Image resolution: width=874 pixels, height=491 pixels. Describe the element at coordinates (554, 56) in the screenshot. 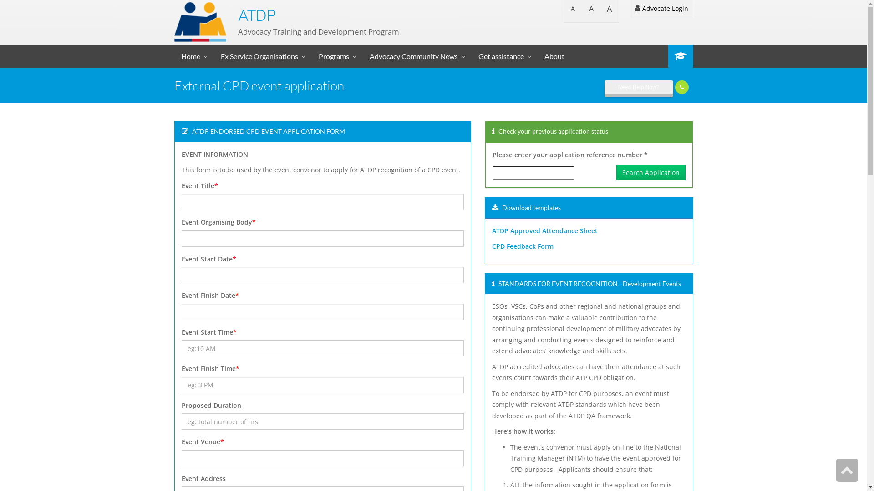

I see `About` at that location.